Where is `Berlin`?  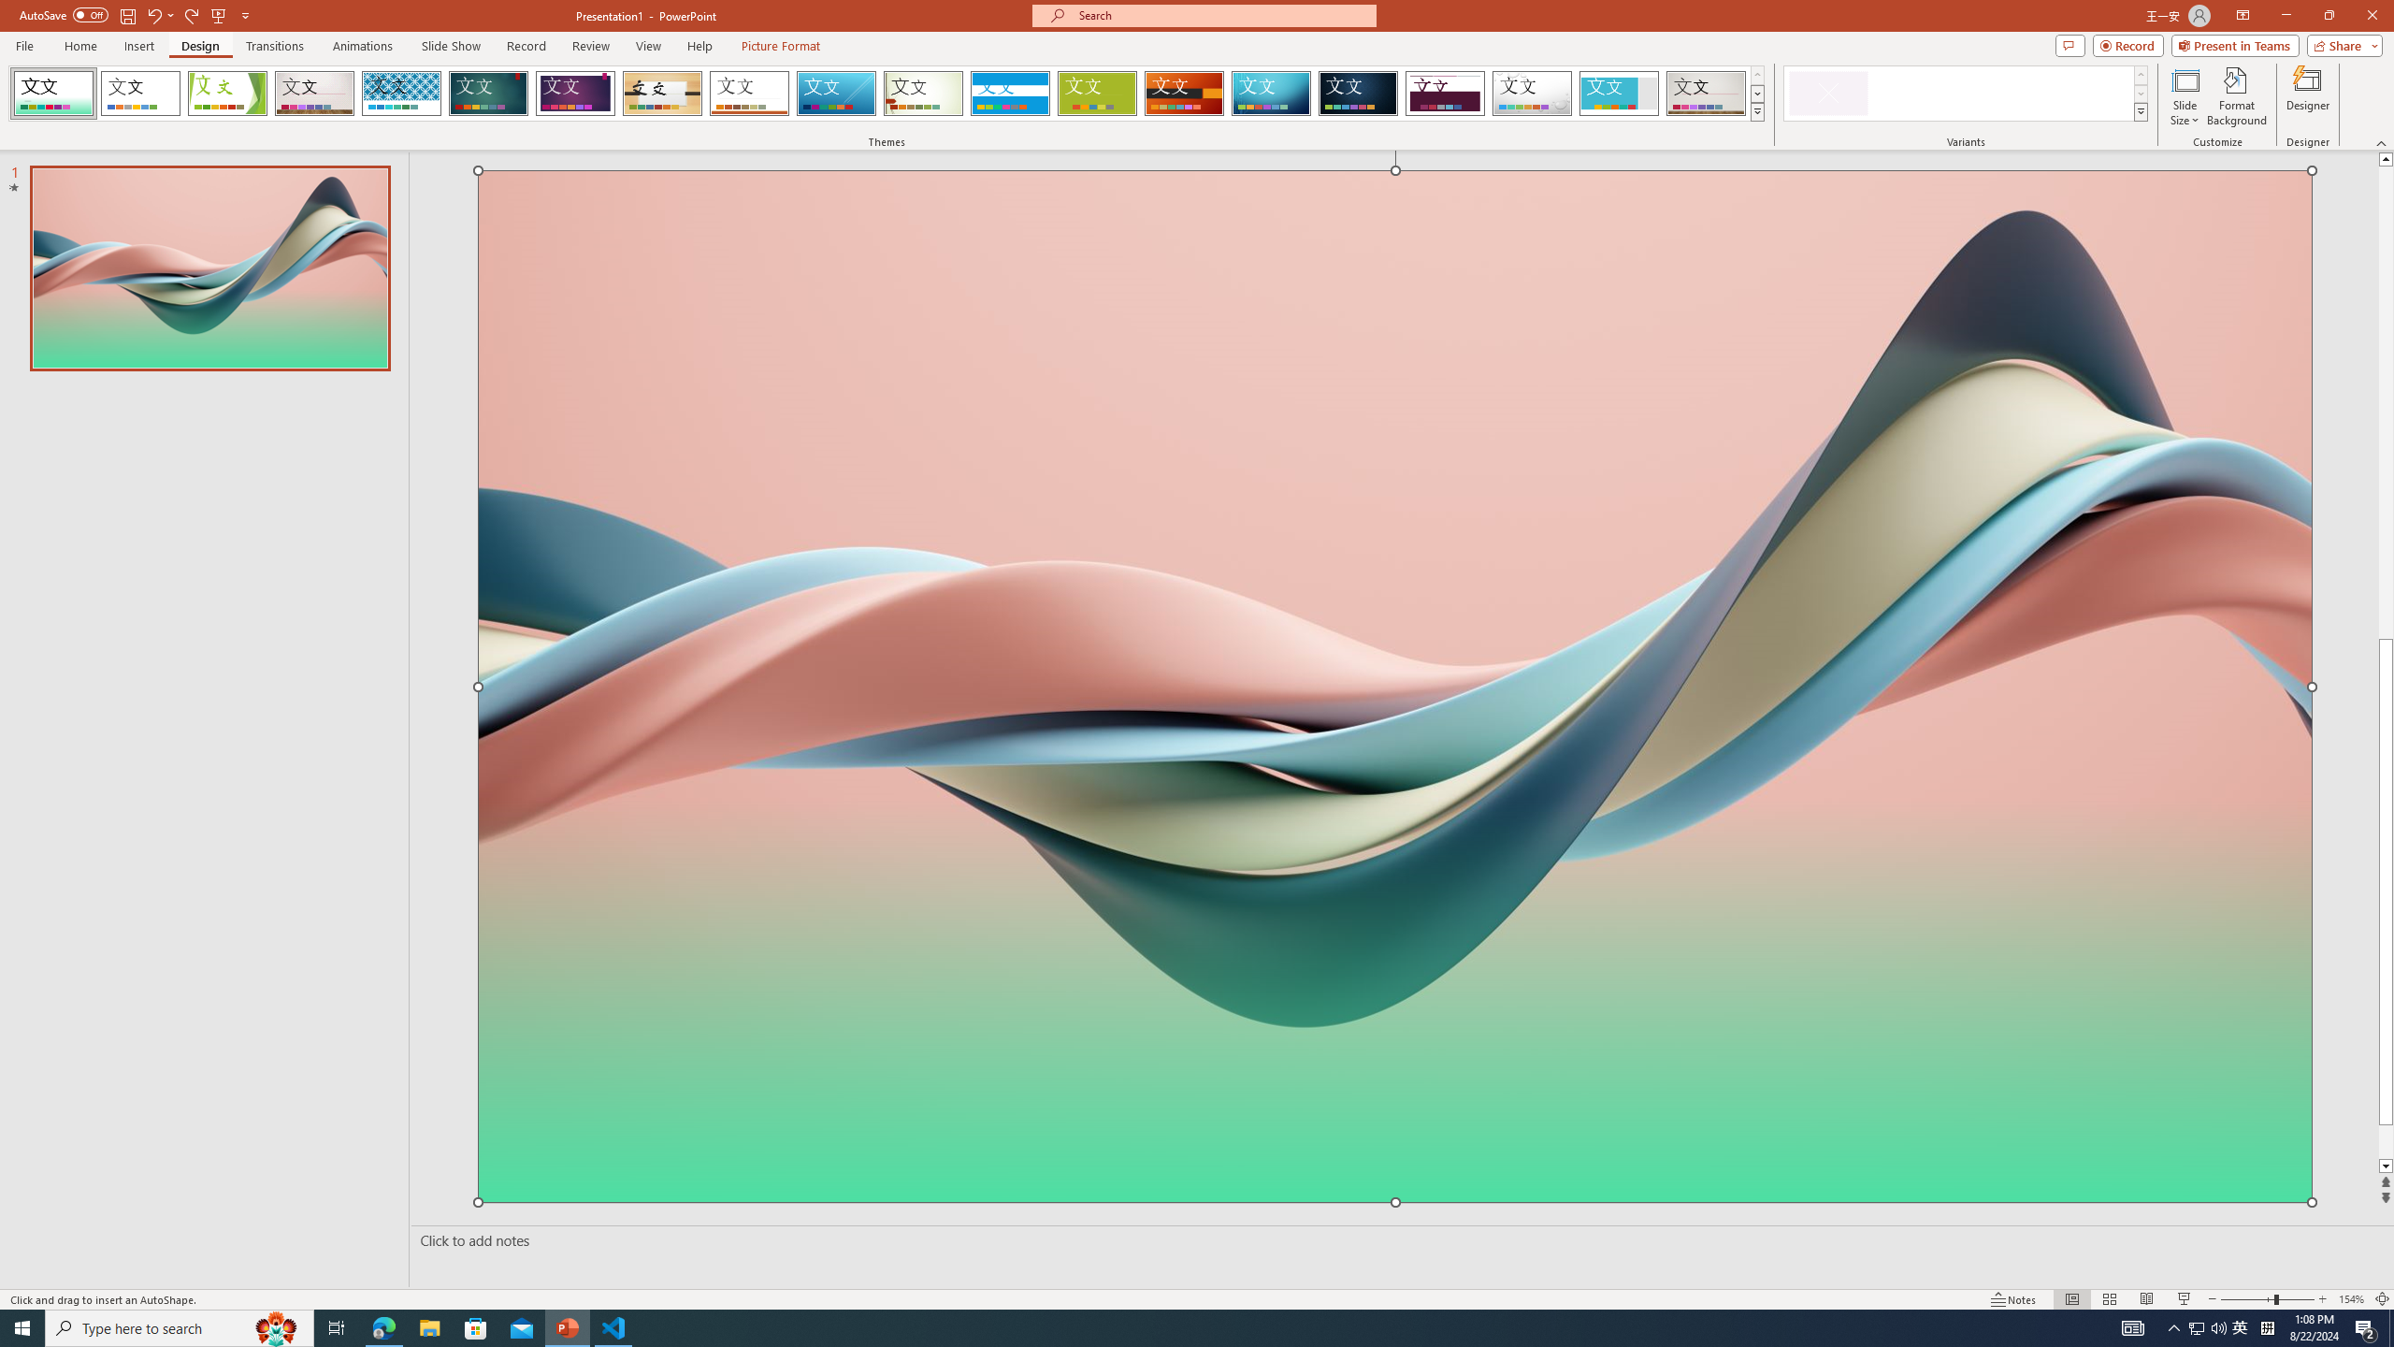 Berlin is located at coordinates (1185, 94).